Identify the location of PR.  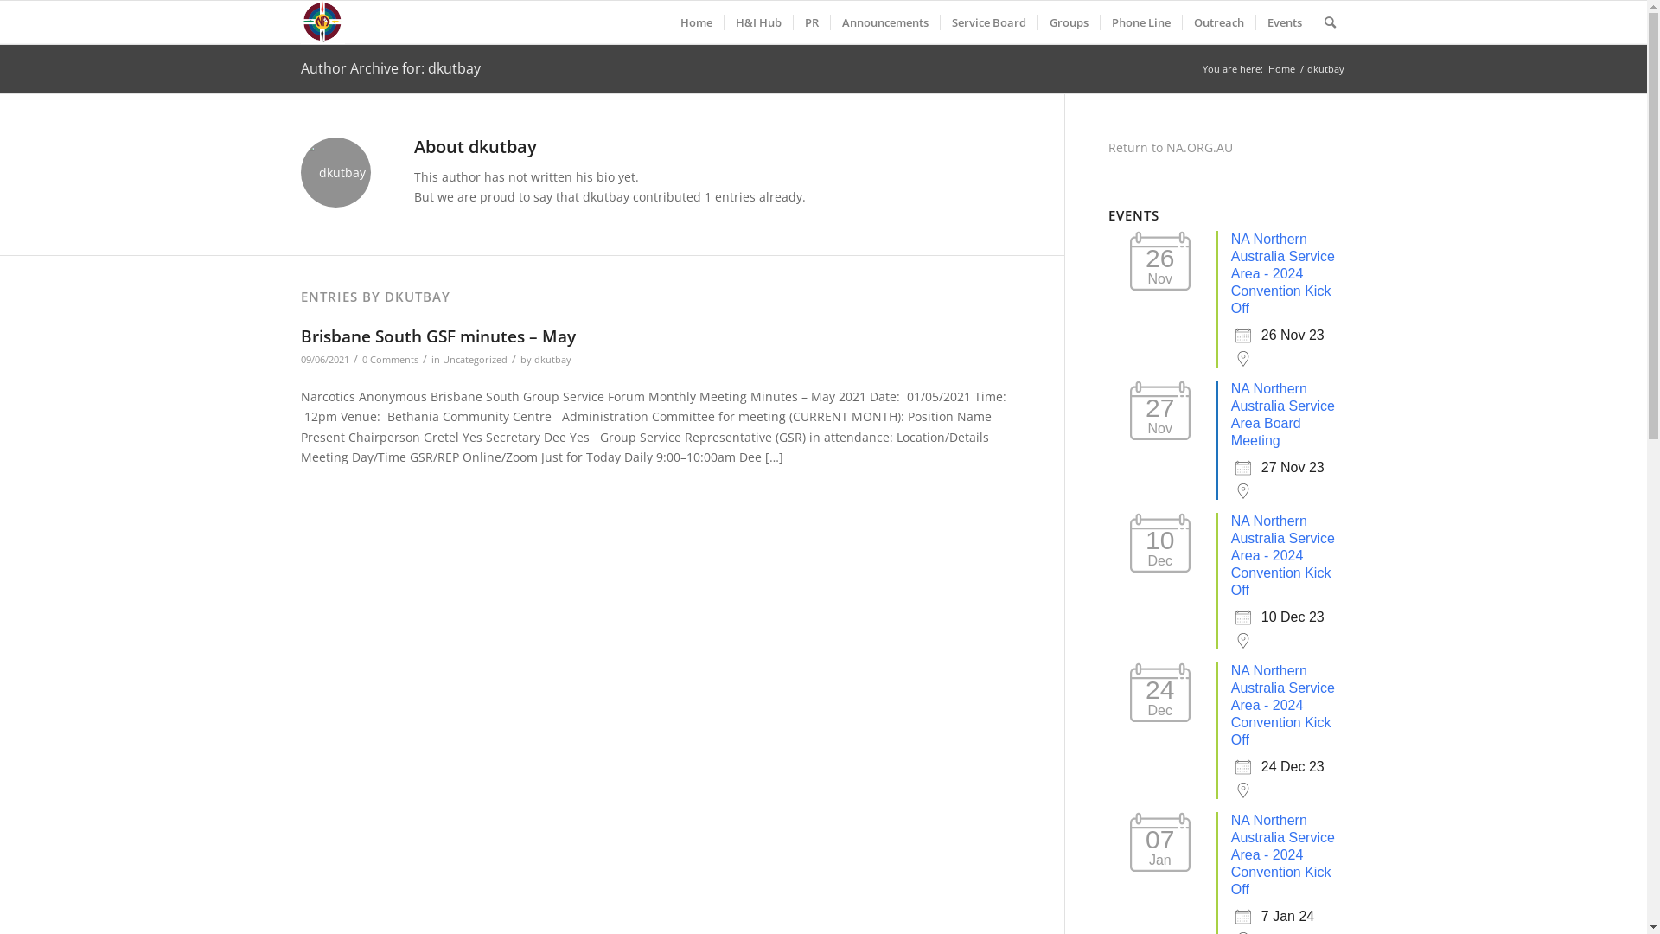
(811, 22).